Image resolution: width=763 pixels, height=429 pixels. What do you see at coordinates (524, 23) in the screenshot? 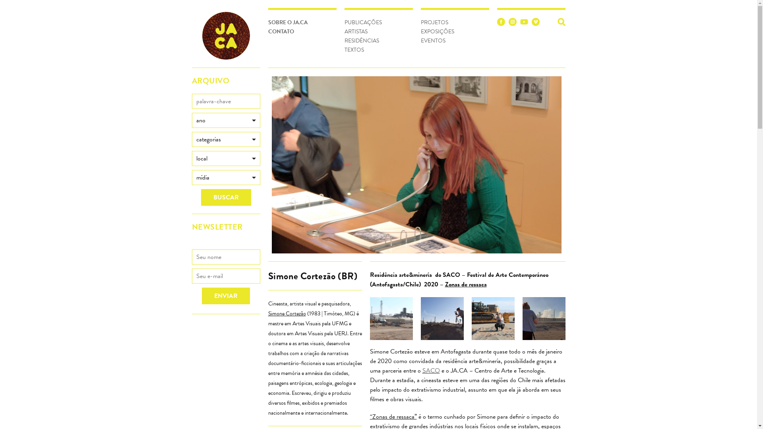
I see `Youtube` at bounding box center [524, 23].